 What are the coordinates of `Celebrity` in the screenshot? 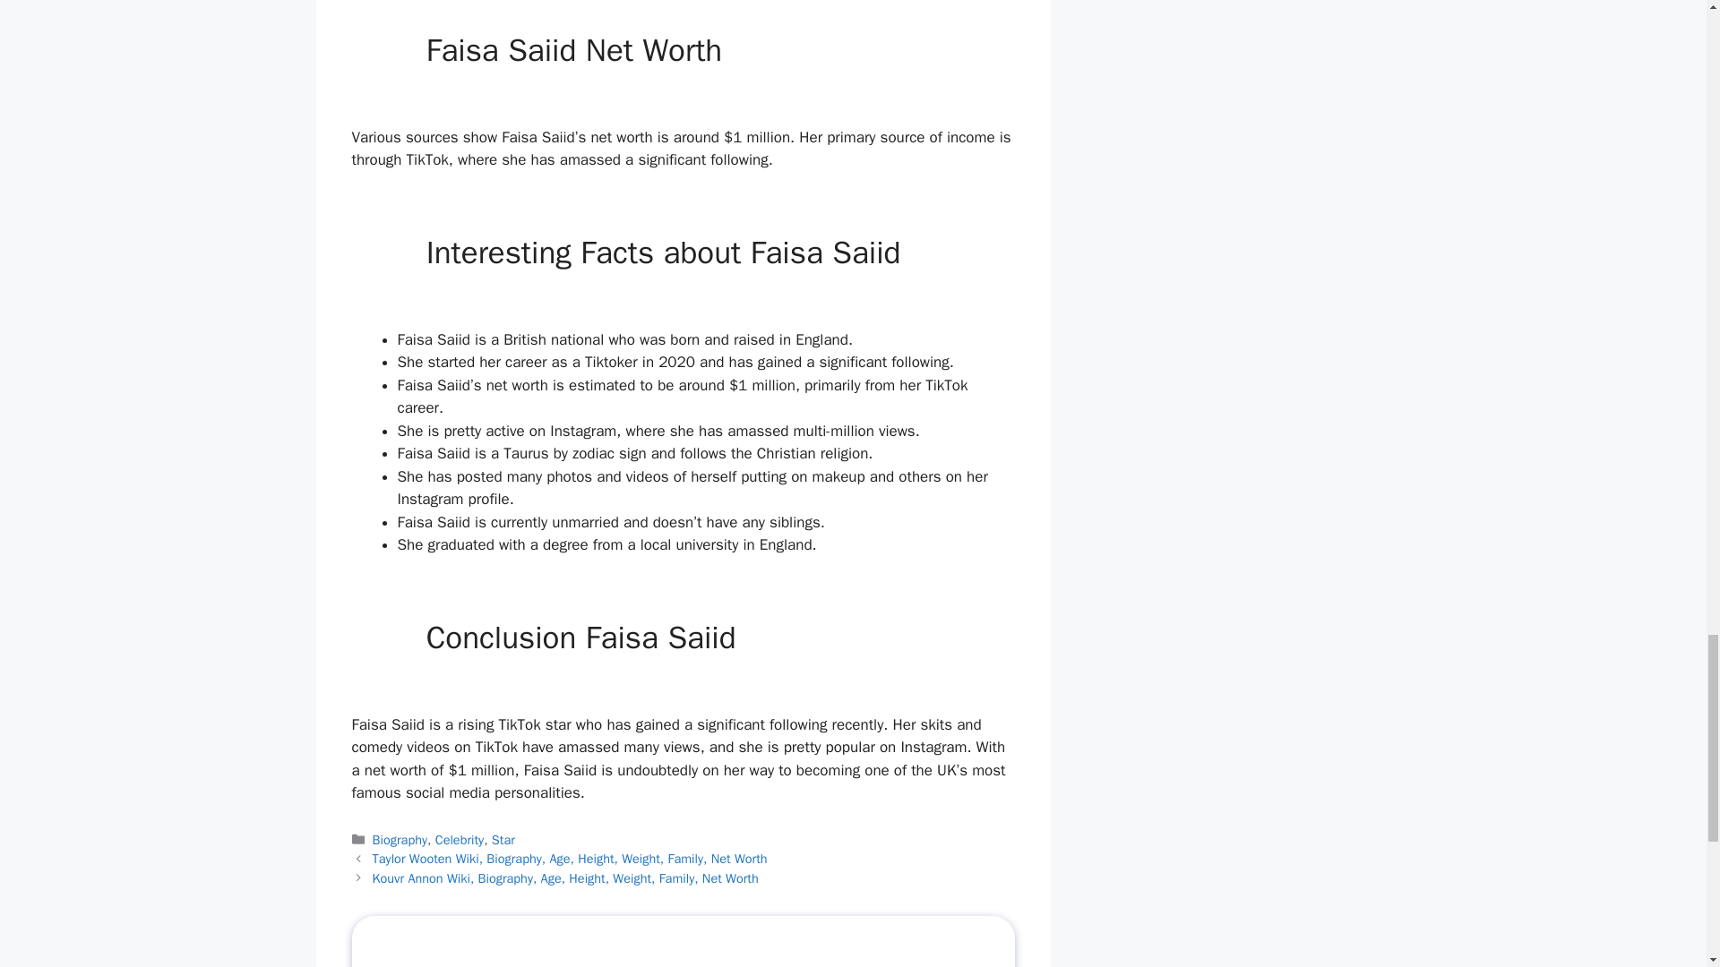 It's located at (459, 840).